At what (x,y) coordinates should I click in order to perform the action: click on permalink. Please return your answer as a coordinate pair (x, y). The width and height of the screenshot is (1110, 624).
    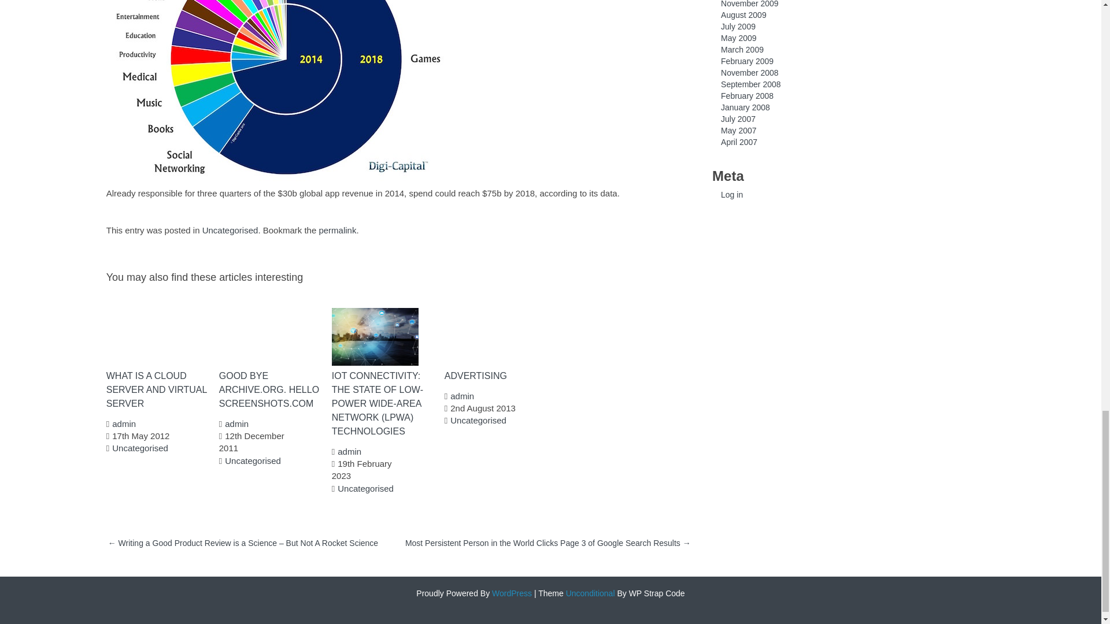
    Looking at the image, I should click on (338, 230).